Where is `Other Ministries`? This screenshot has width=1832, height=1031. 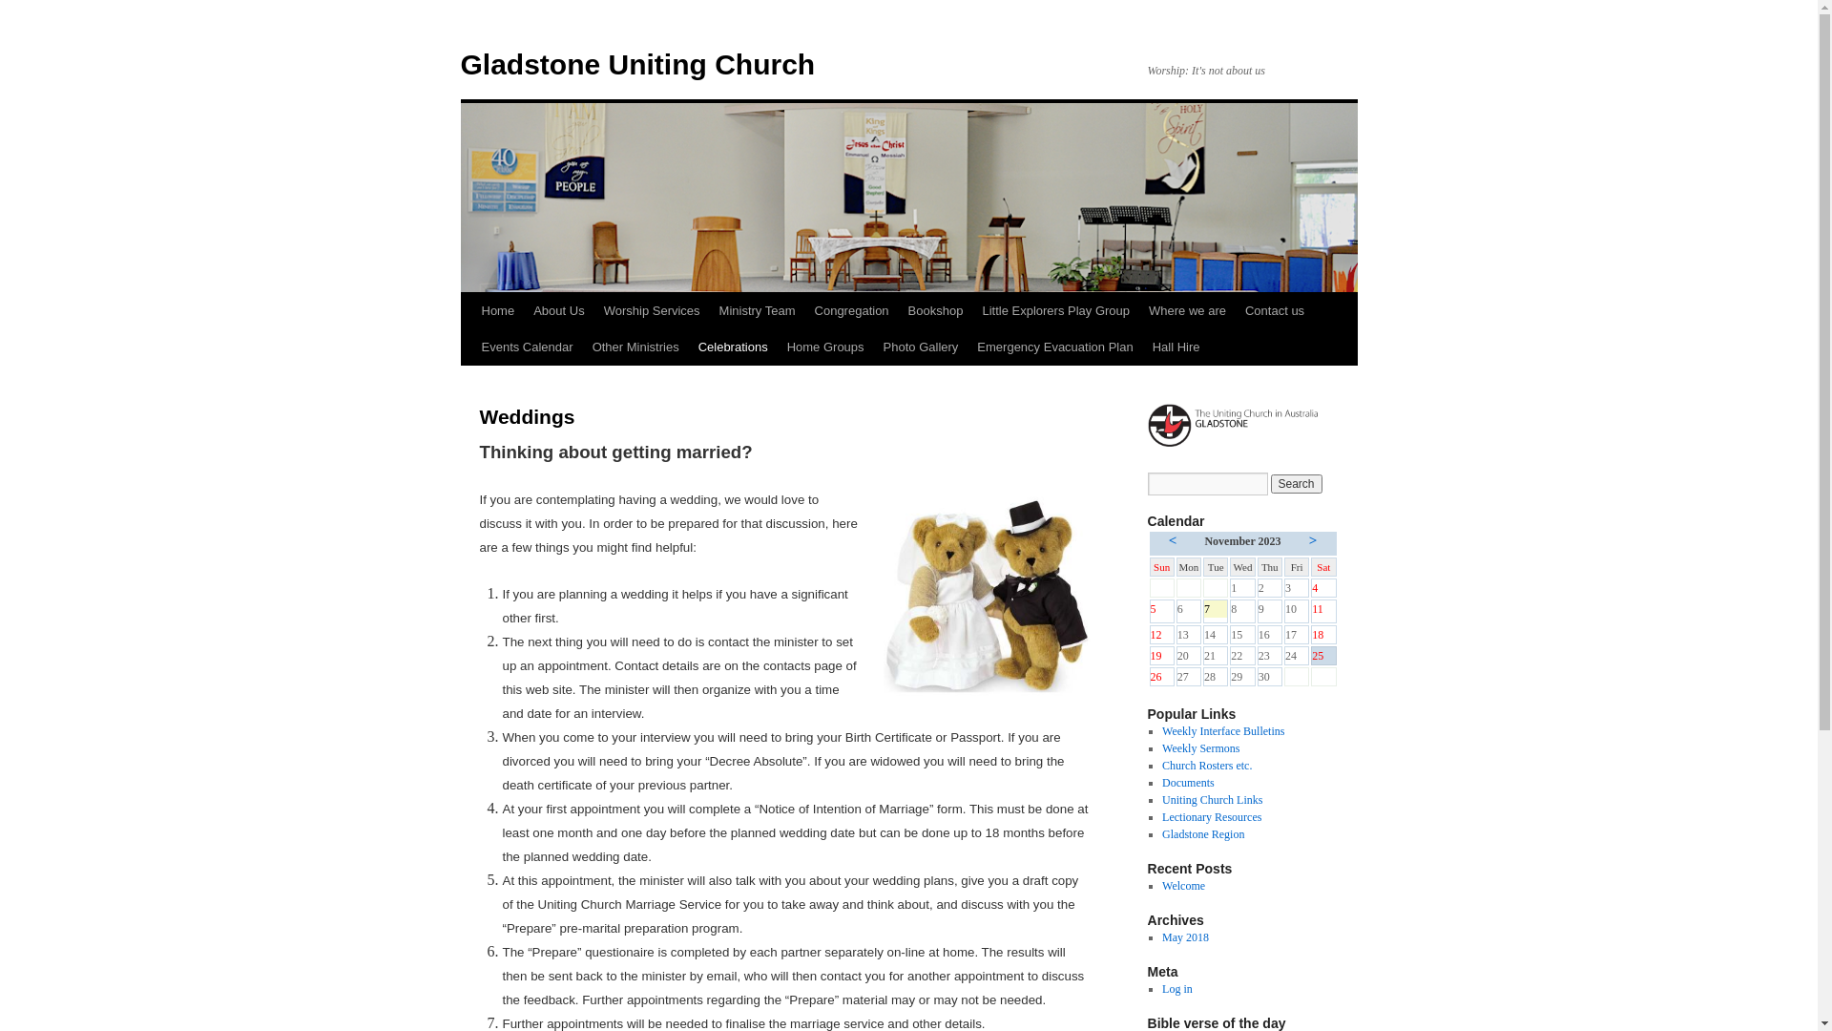 Other Ministries is located at coordinates (635, 347).